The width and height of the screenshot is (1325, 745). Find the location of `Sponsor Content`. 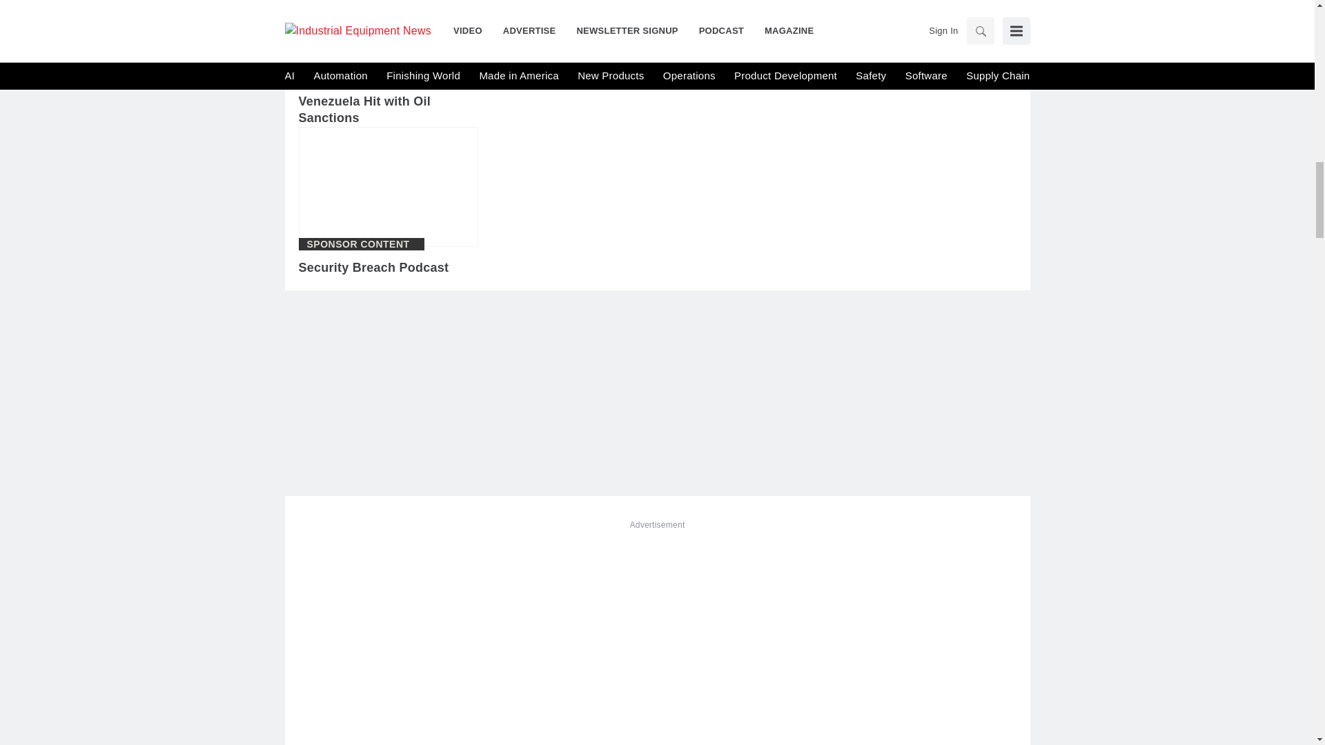

Sponsor Content is located at coordinates (357, 244).